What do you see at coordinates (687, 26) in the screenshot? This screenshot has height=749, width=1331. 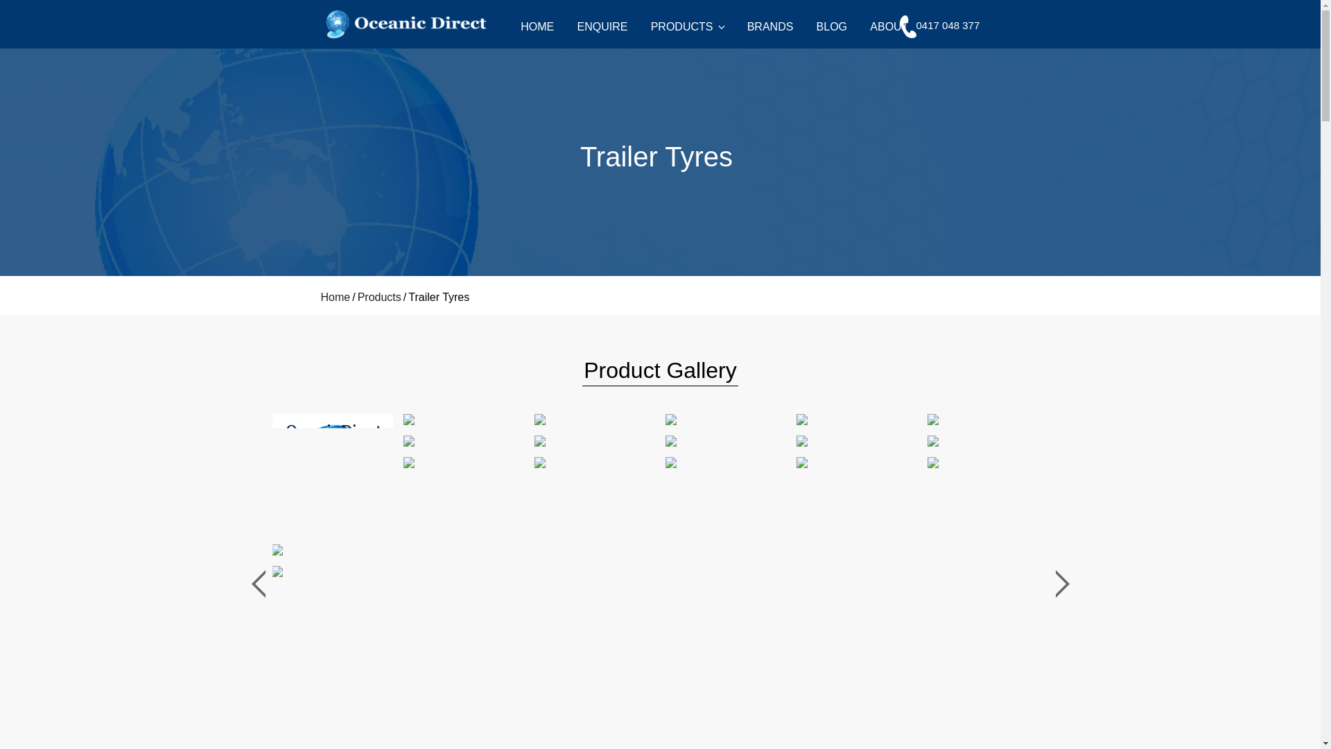 I see `PRODUCTS` at bounding box center [687, 26].